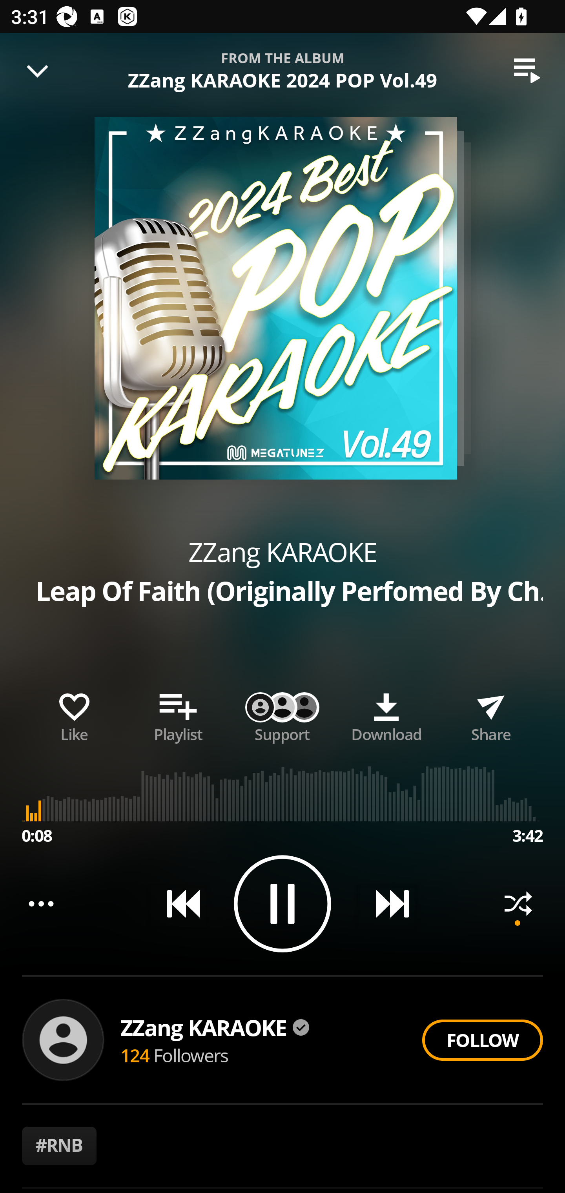  What do you see at coordinates (282, 63) in the screenshot?
I see `Yesterday Once More Cancel` at bounding box center [282, 63].